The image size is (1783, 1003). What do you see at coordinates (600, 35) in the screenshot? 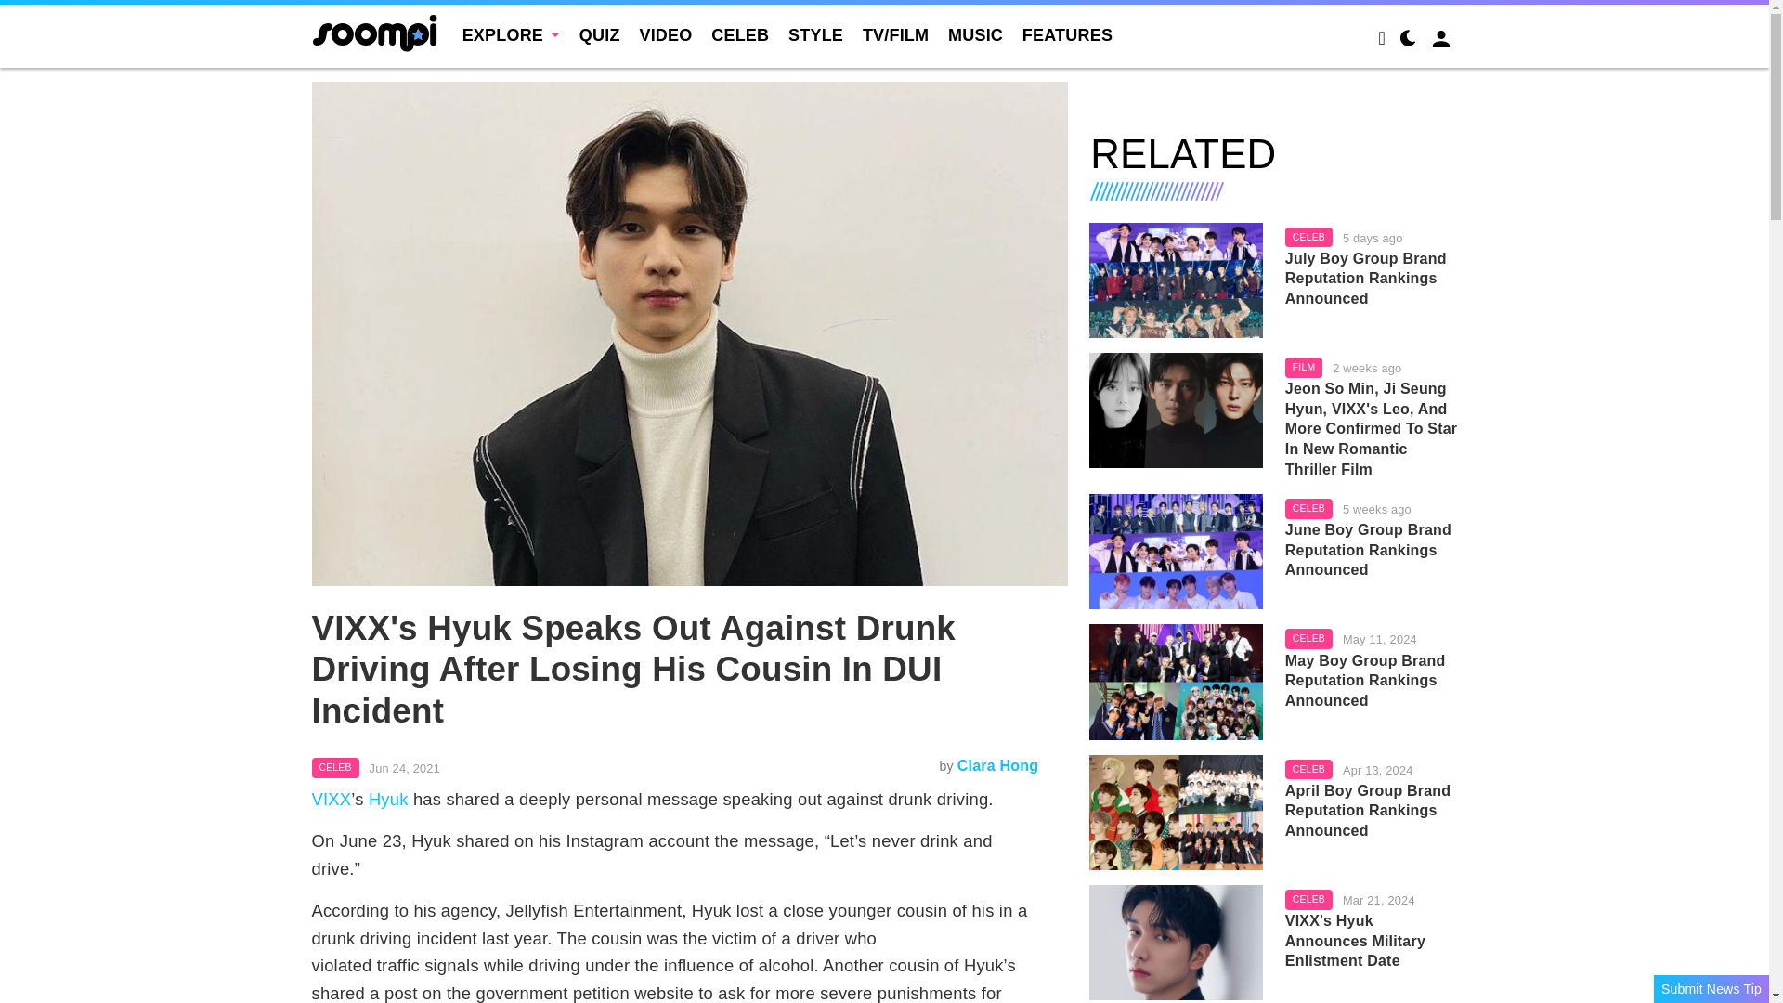
I see `QUIZ` at bounding box center [600, 35].